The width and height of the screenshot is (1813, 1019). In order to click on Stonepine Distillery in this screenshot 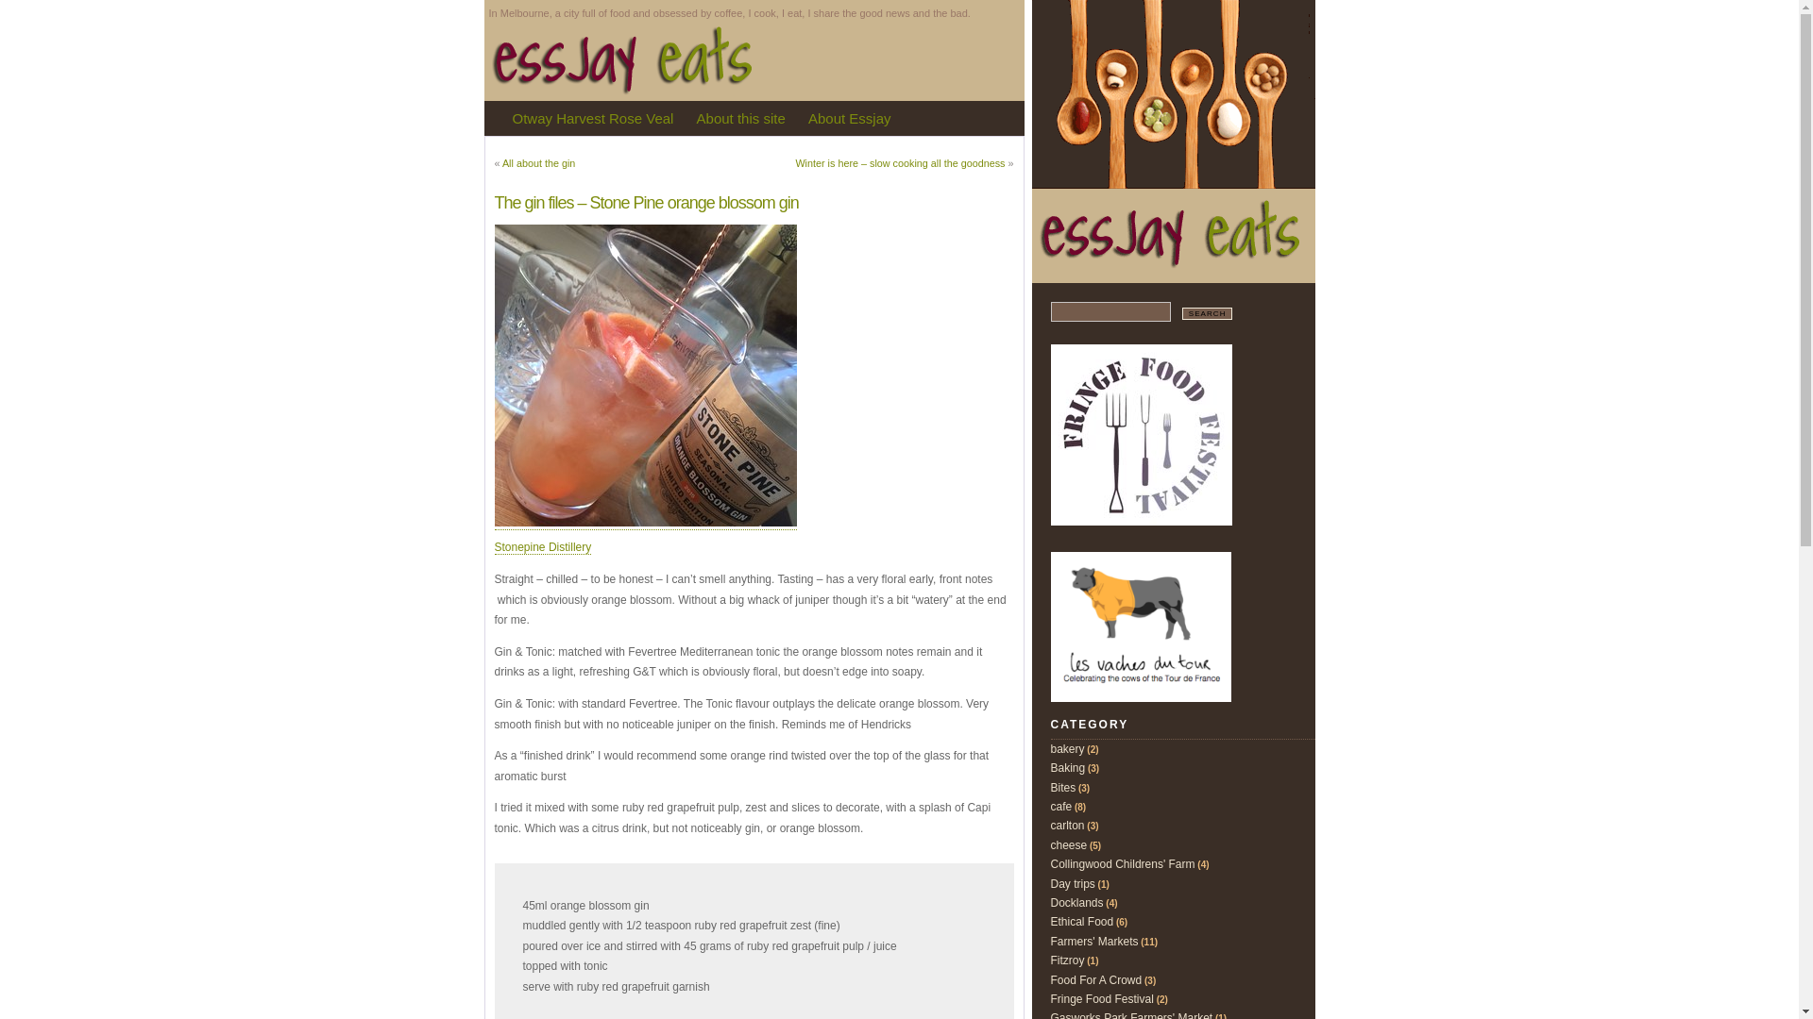, I will do `click(544, 547)`.